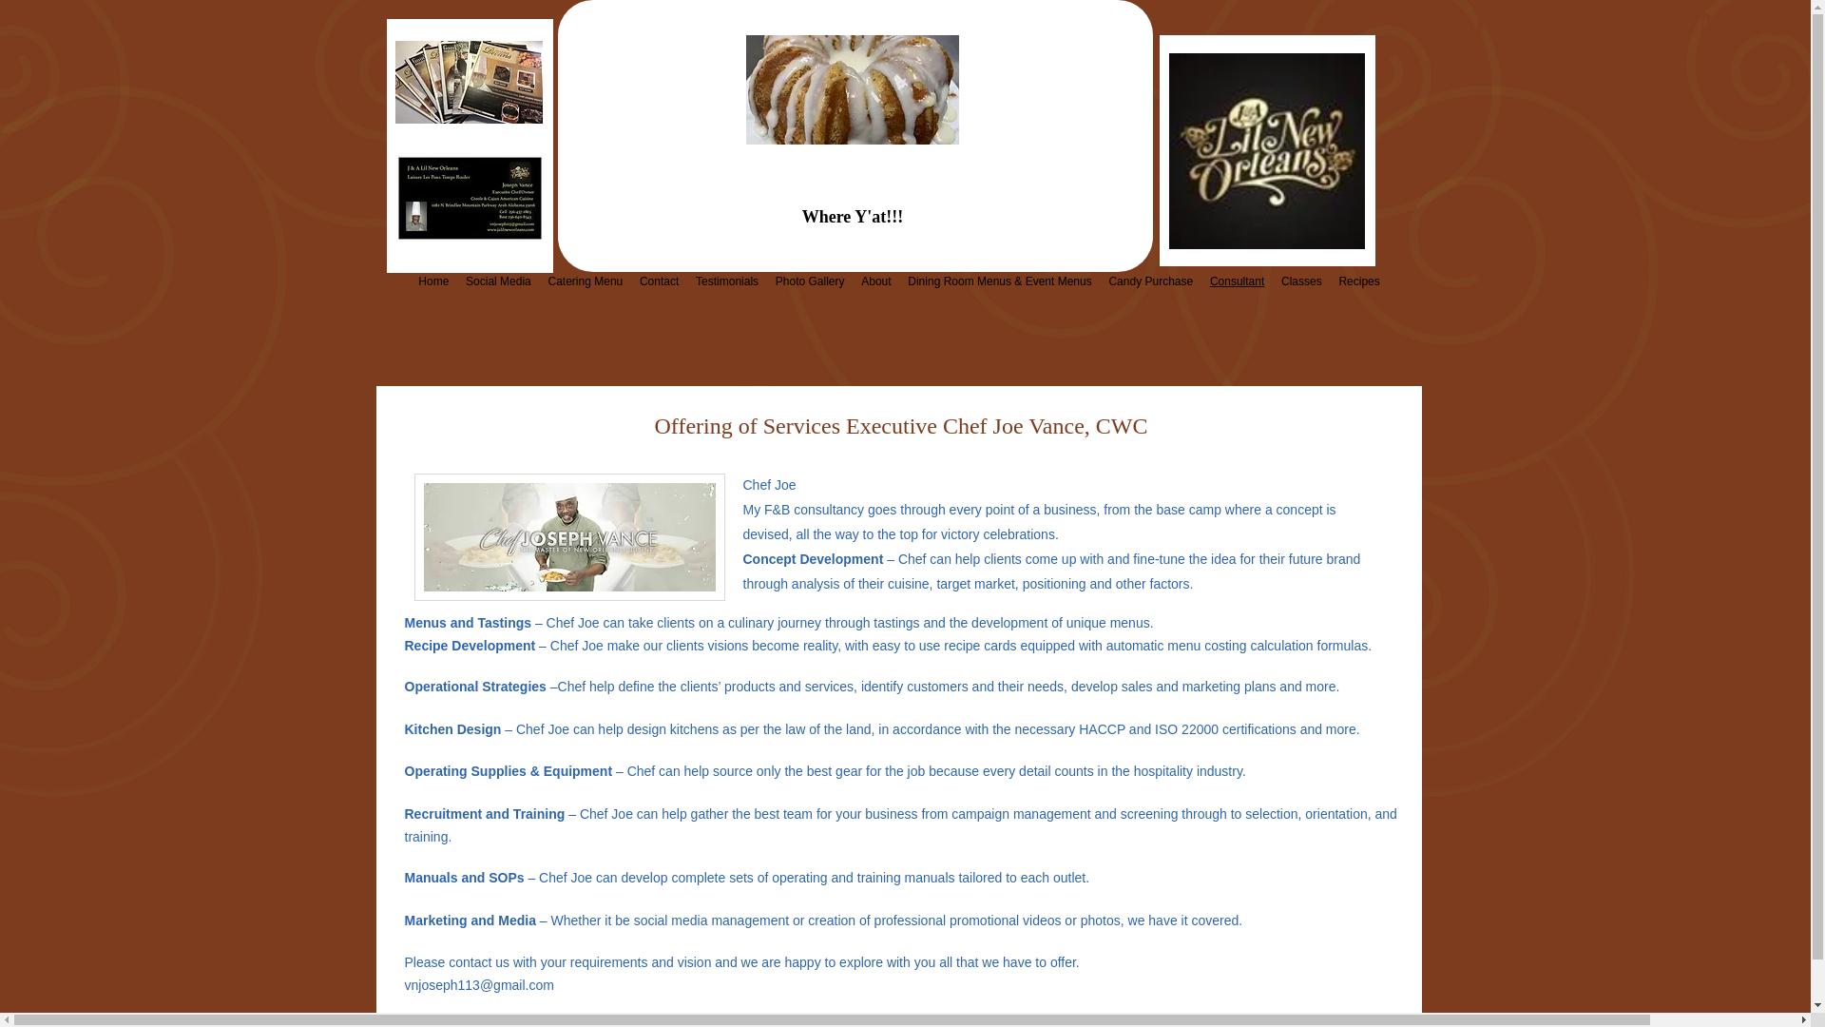 Image resolution: width=1825 pixels, height=1027 pixels. What do you see at coordinates (875, 281) in the screenshot?
I see `About` at bounding box center [875, 281].